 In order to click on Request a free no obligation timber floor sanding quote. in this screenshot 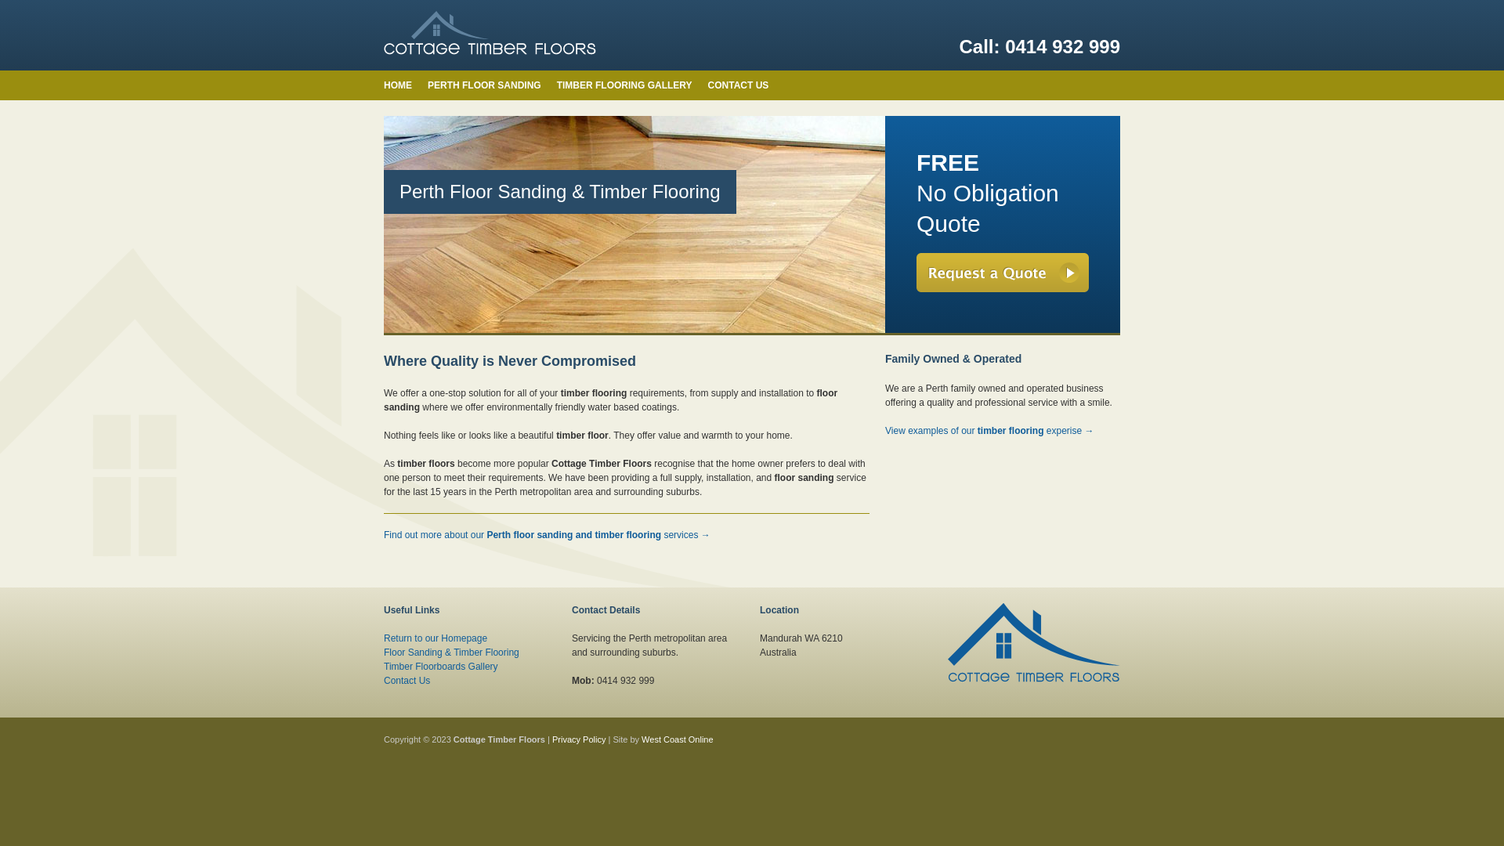, I will do `click(1003, 272)`.